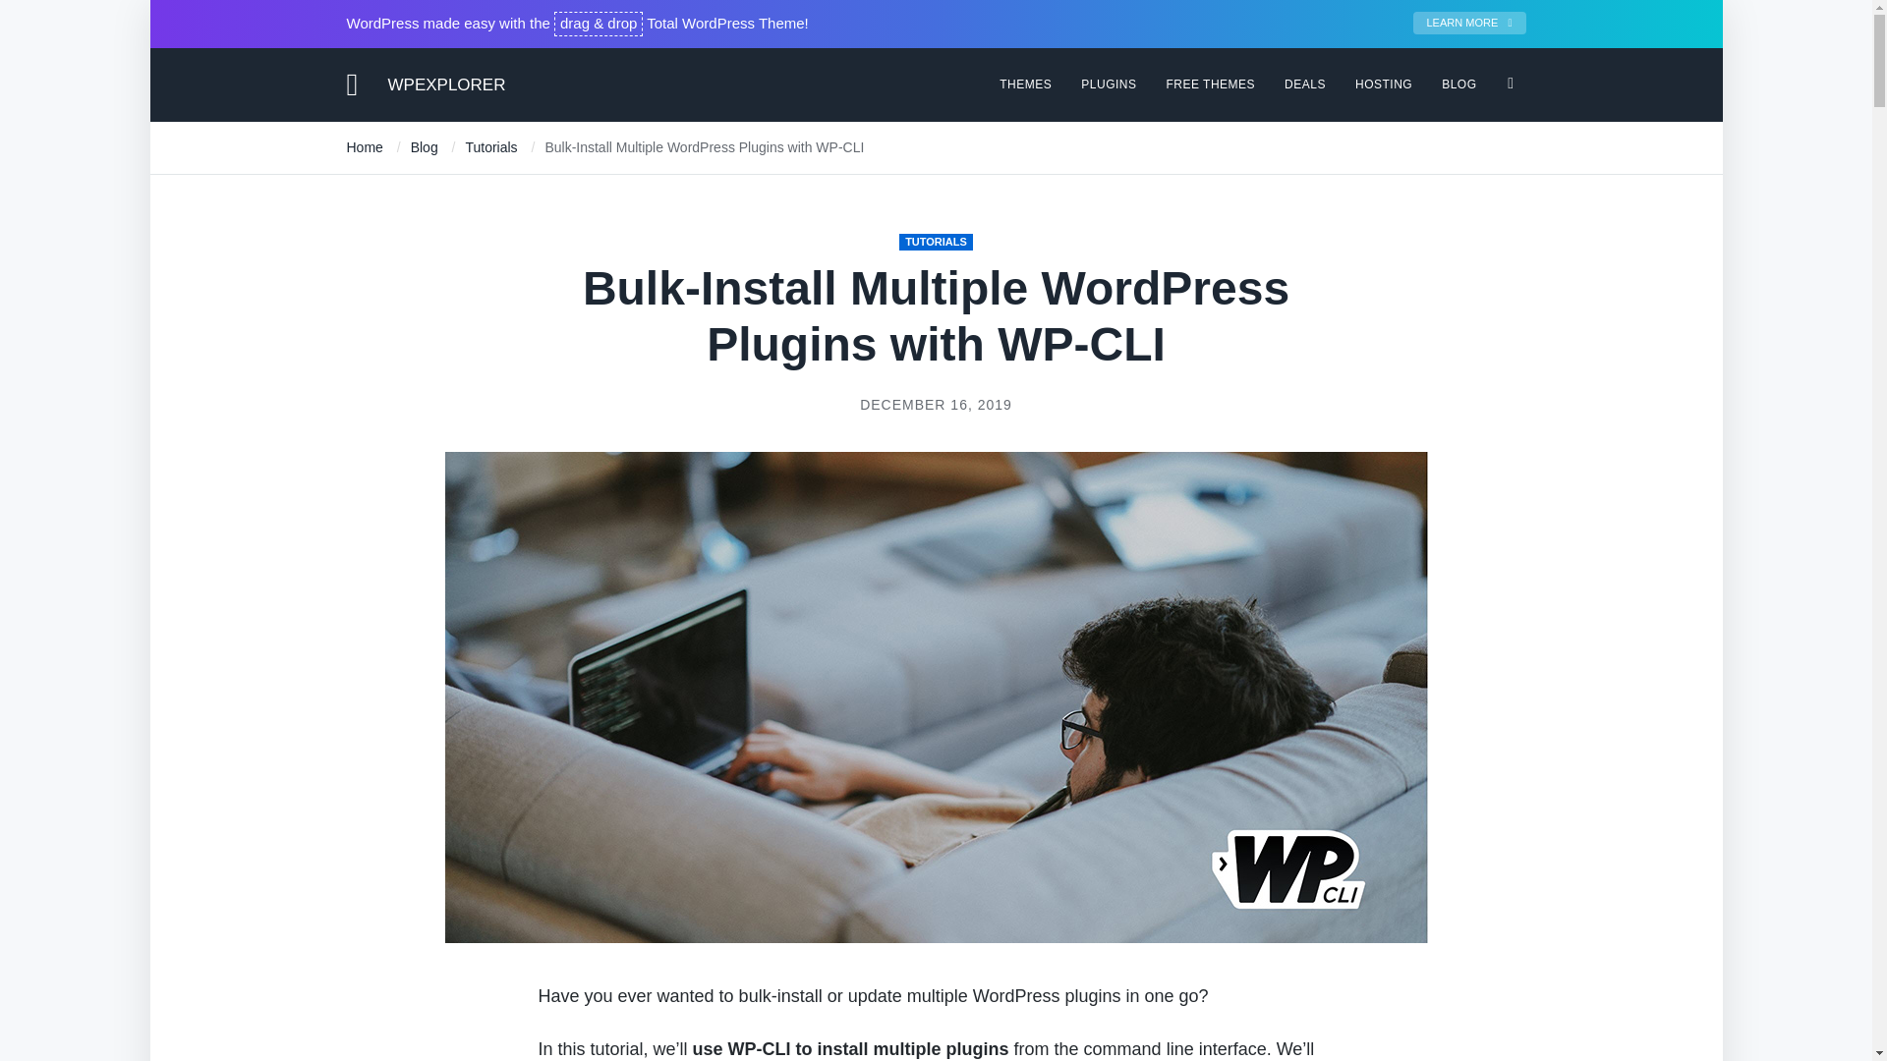  Describe the element at coordinates (364, 146) in the screenshot. I see `Home` at that location.